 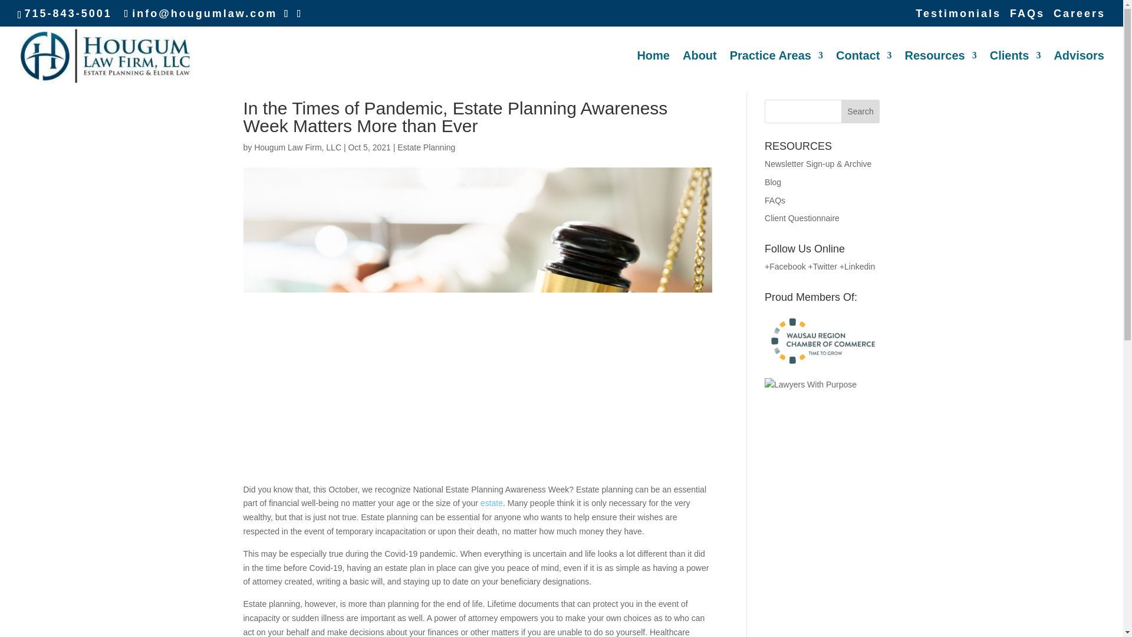 I want to click on Search, so click(x=861, y=111).